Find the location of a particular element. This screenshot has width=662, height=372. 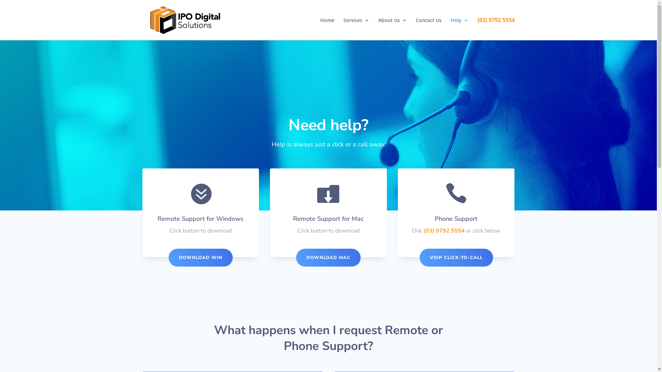

Services is located at coordinates (357, 29).